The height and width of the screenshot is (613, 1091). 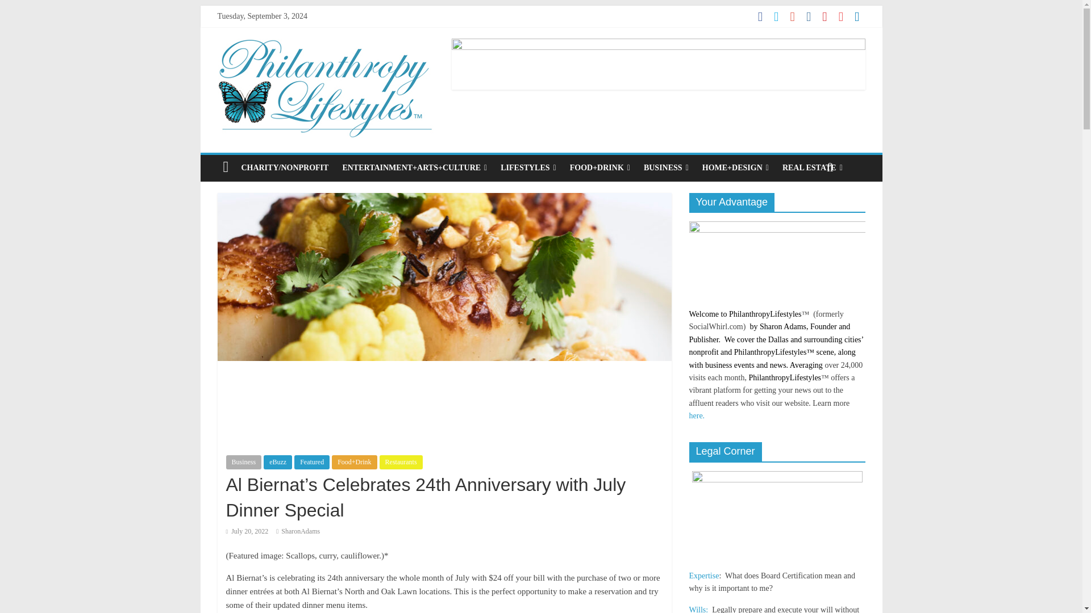 I want to click on SocialWhirl is now Philanthropy Lifestyles, so click(x=325, y=45).